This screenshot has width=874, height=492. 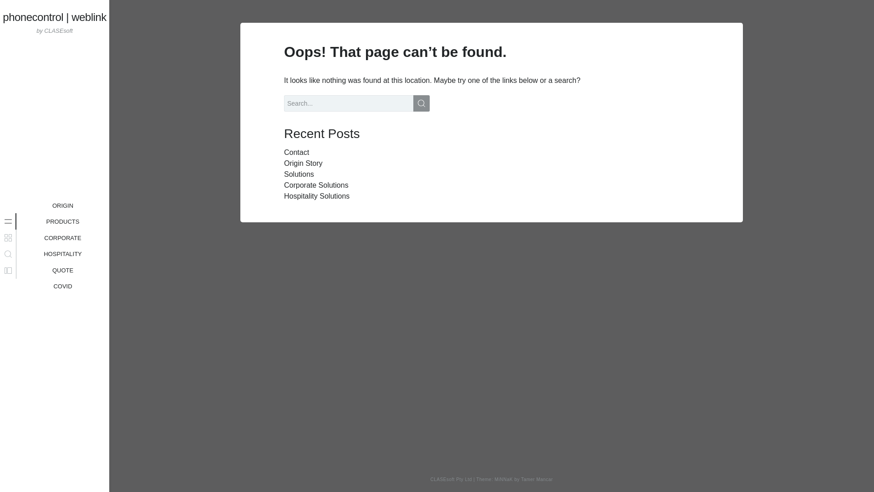 I want to click on Contact, so click(x=297, y=152).